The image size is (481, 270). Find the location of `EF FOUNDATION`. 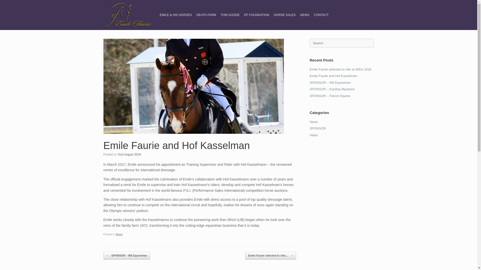

EF FOUNDATION is located at coordinates (257, 15).